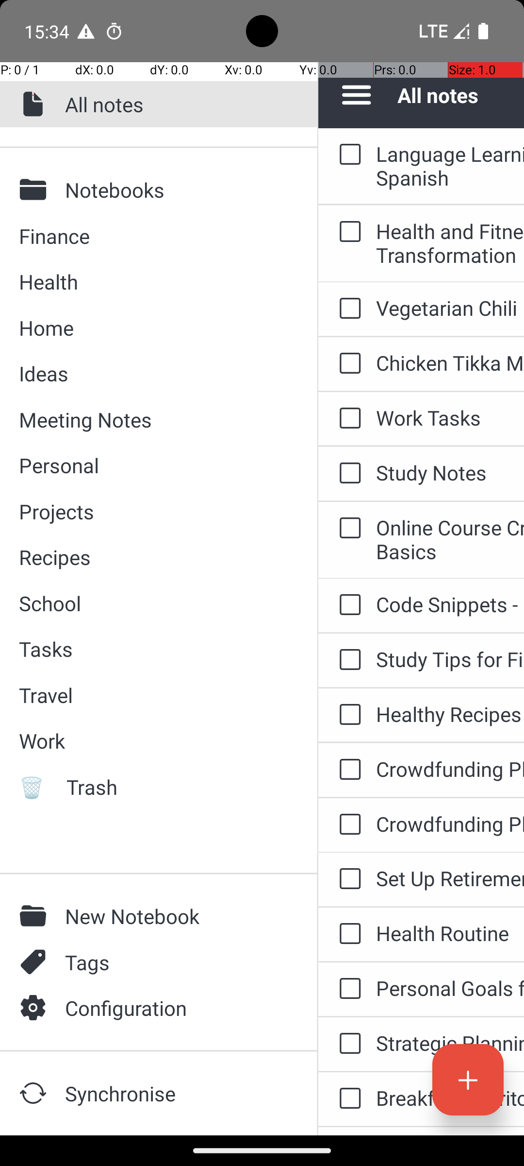 The height and width of the screenshot is (1166, 524). I want to click on 🗑️, so click(36, 787).